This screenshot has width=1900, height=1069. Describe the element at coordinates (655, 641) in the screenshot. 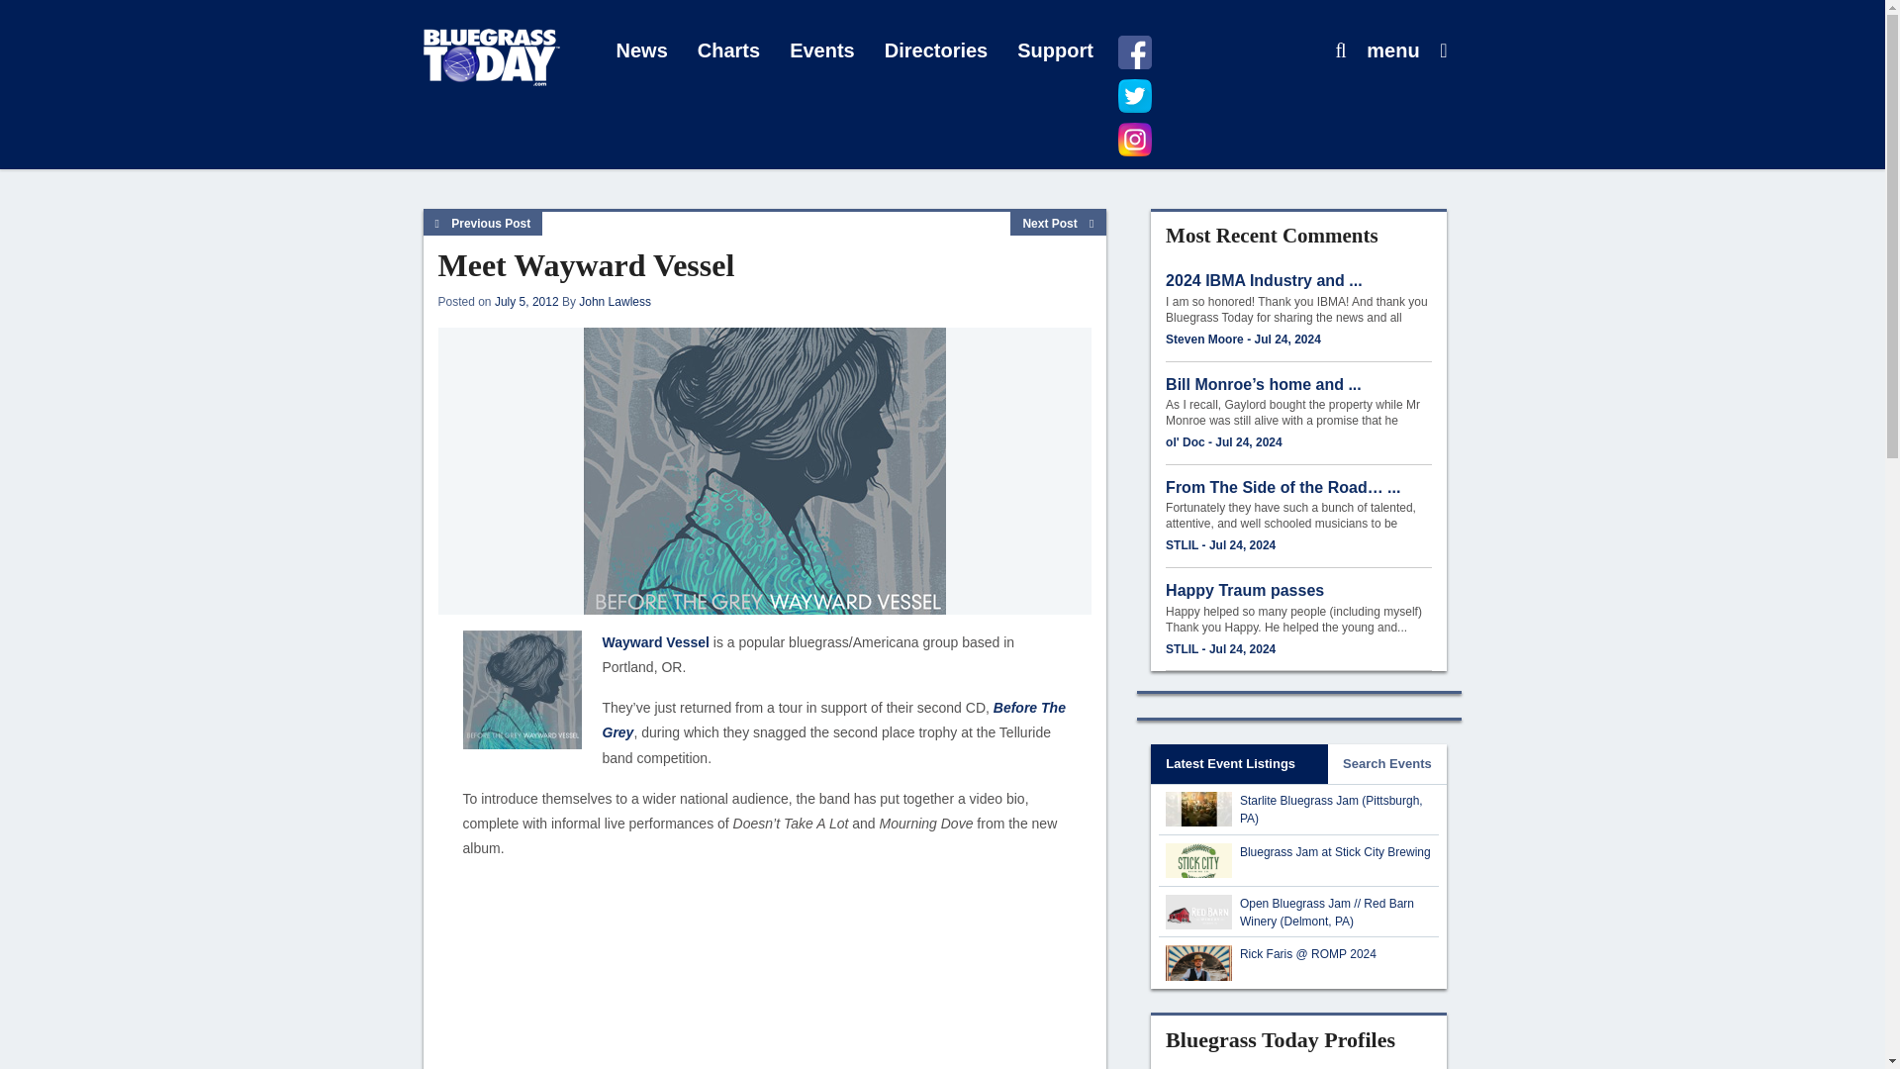

I see `Visit Wayward Vessel online` at that location.